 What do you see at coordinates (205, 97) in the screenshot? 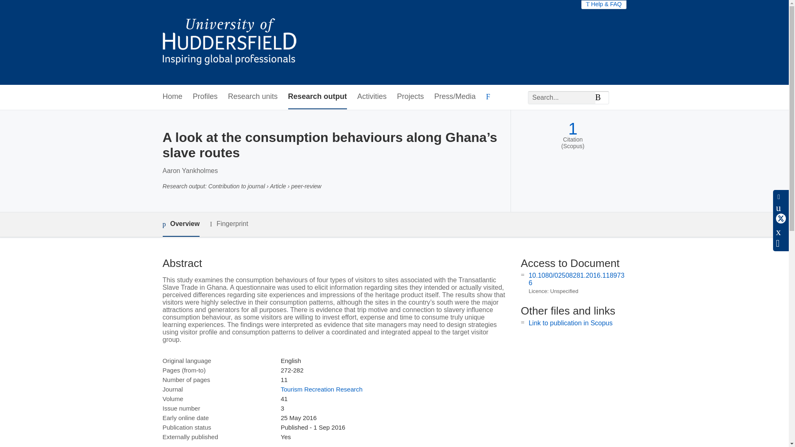
I see `Profiles` at bounding box center [205, 97].